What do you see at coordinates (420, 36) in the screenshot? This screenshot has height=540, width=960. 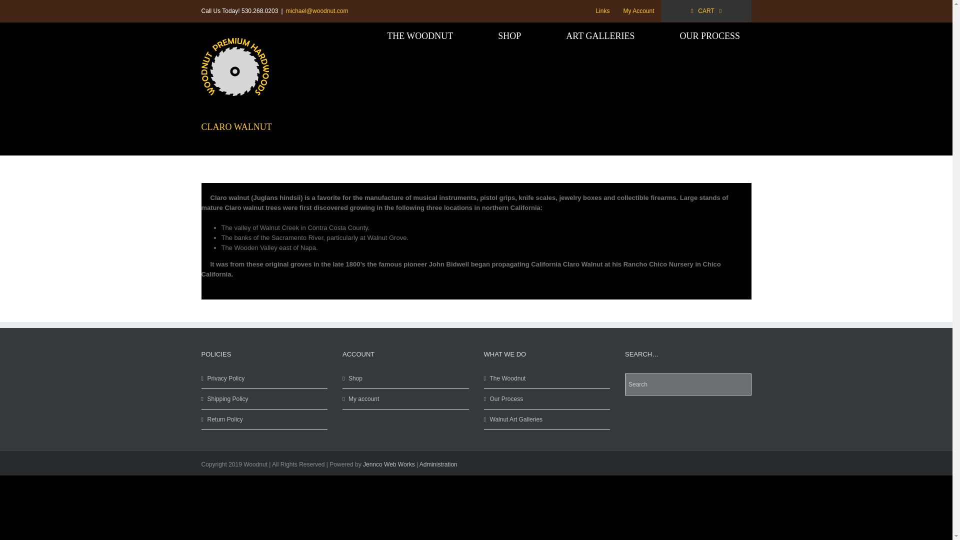 I see `THE WOODNUT` at bounding box center [420, 36].